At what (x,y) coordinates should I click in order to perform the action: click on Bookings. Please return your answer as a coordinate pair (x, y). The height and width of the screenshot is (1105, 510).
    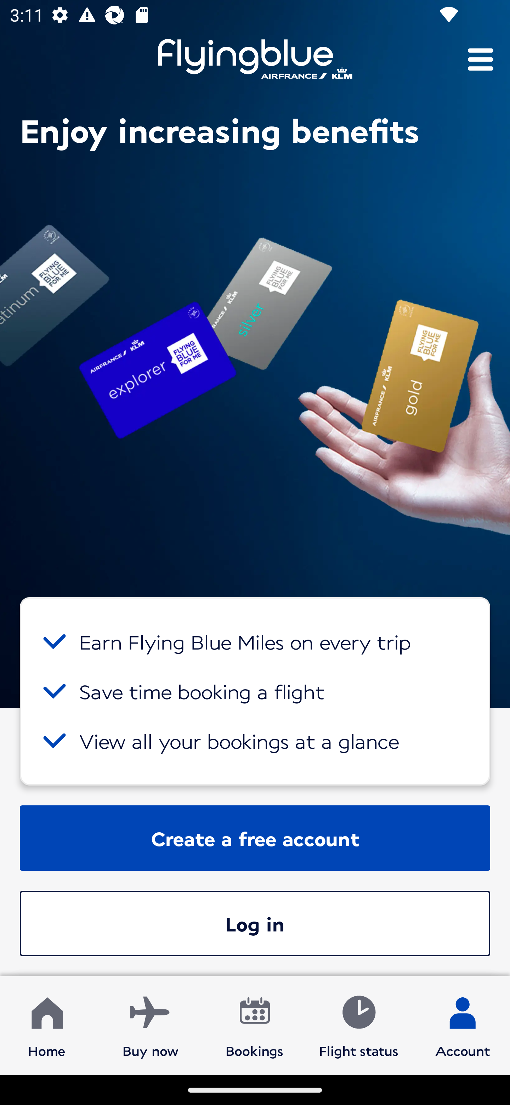
    Looking at the image, I should click on (255, 1025).